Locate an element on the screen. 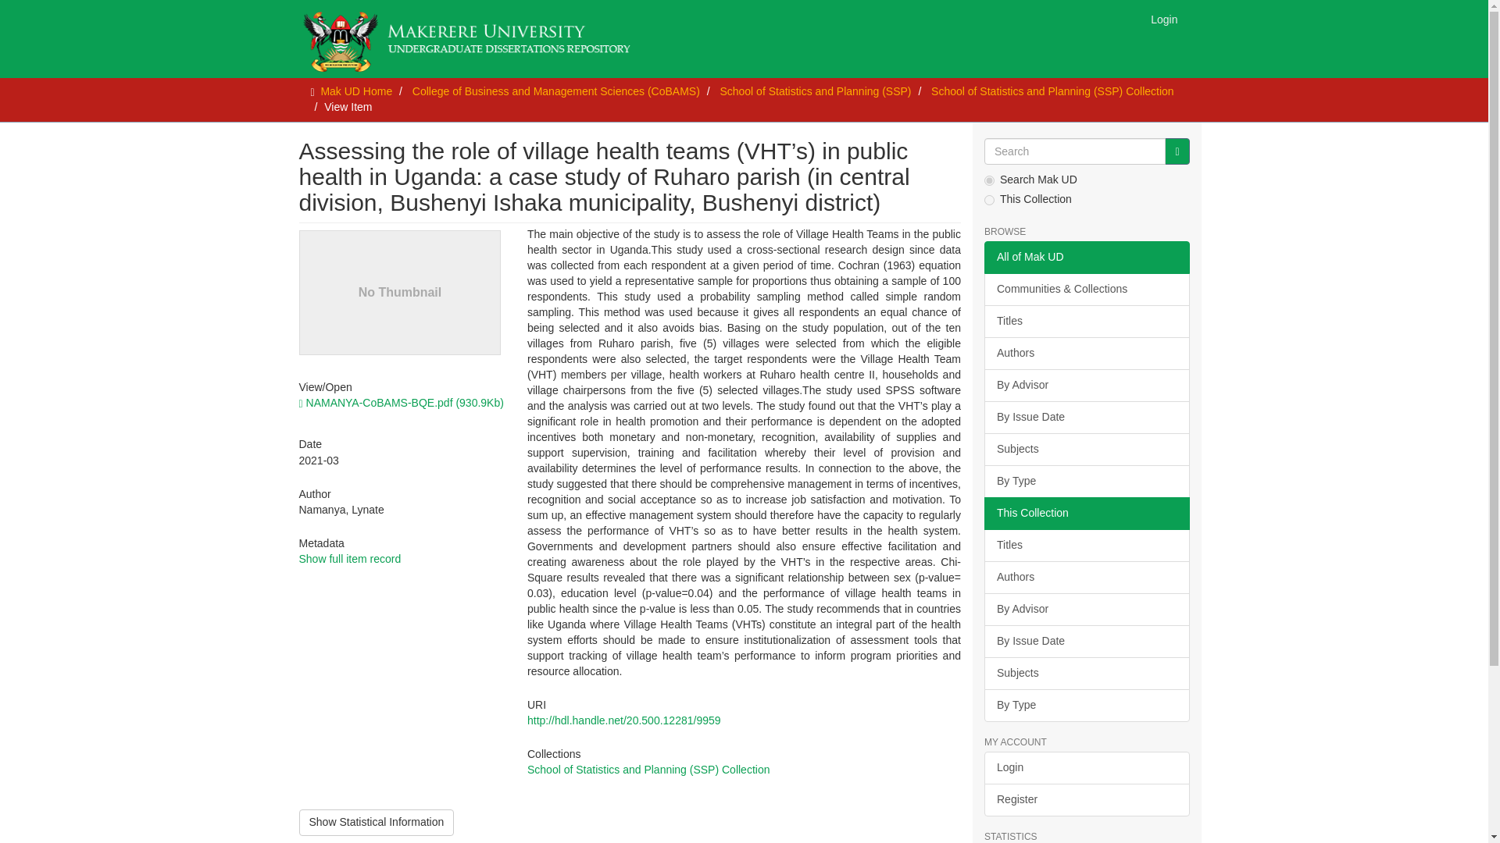  Subjects is located at coordinates (1086, 450).